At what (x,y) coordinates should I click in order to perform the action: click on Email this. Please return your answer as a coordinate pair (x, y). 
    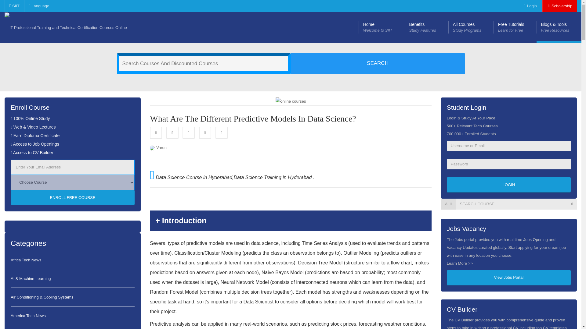
    Looking at the image, I should click on (73, 197).